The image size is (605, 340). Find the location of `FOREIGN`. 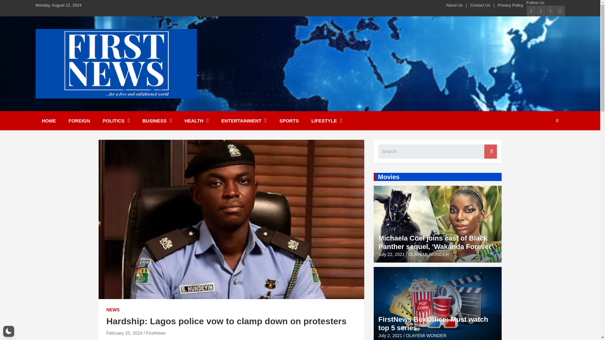

FOREIGN is located at coordinates (79, 121).